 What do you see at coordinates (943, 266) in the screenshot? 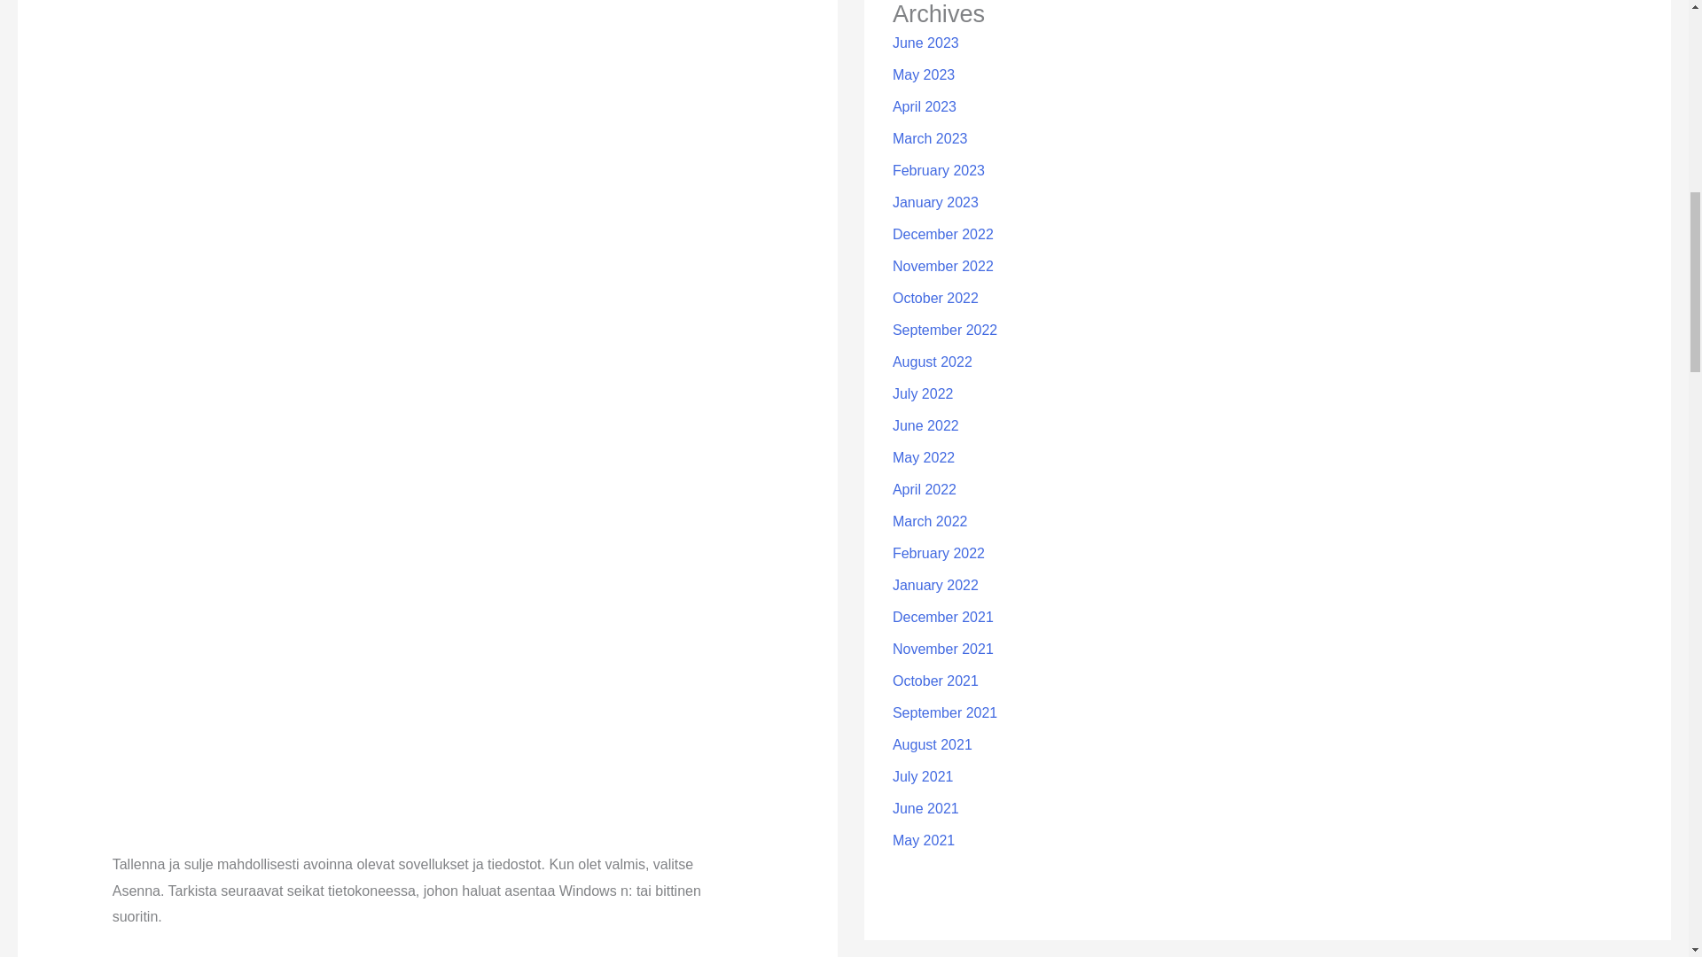
I see `November 2022` at bounding box center [943, 266].